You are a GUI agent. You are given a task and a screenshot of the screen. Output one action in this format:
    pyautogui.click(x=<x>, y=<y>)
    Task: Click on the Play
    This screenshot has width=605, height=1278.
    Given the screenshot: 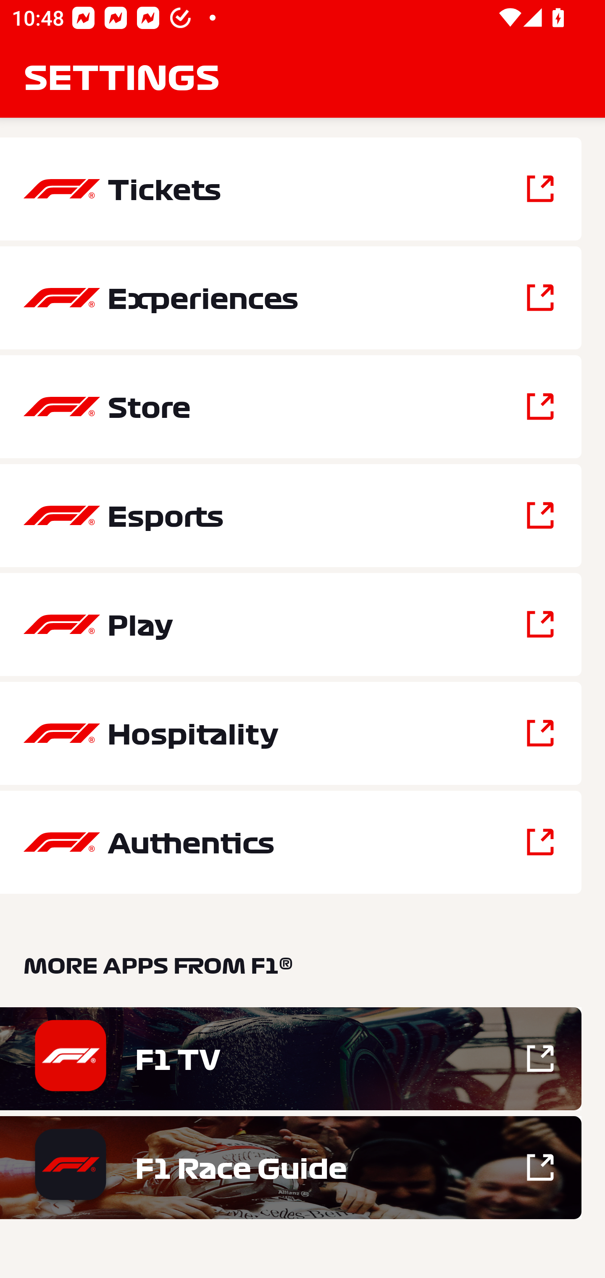 What is the action you would take?
    pyautogui.click(x=291, y=624)
    